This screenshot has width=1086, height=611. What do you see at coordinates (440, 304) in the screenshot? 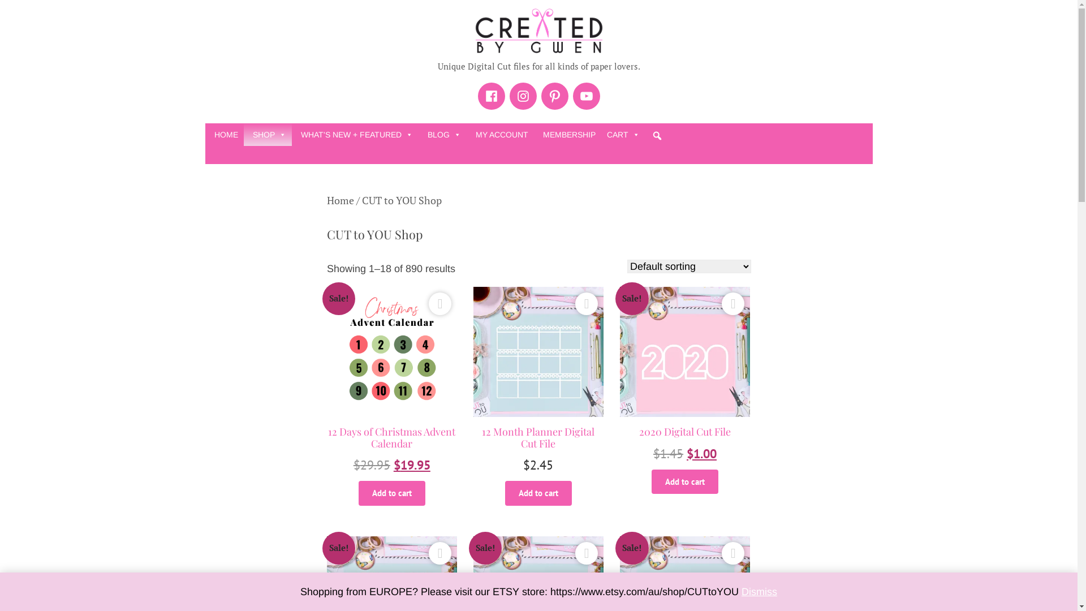
I see `Add to wishlist` at bounding box center [440, 304].